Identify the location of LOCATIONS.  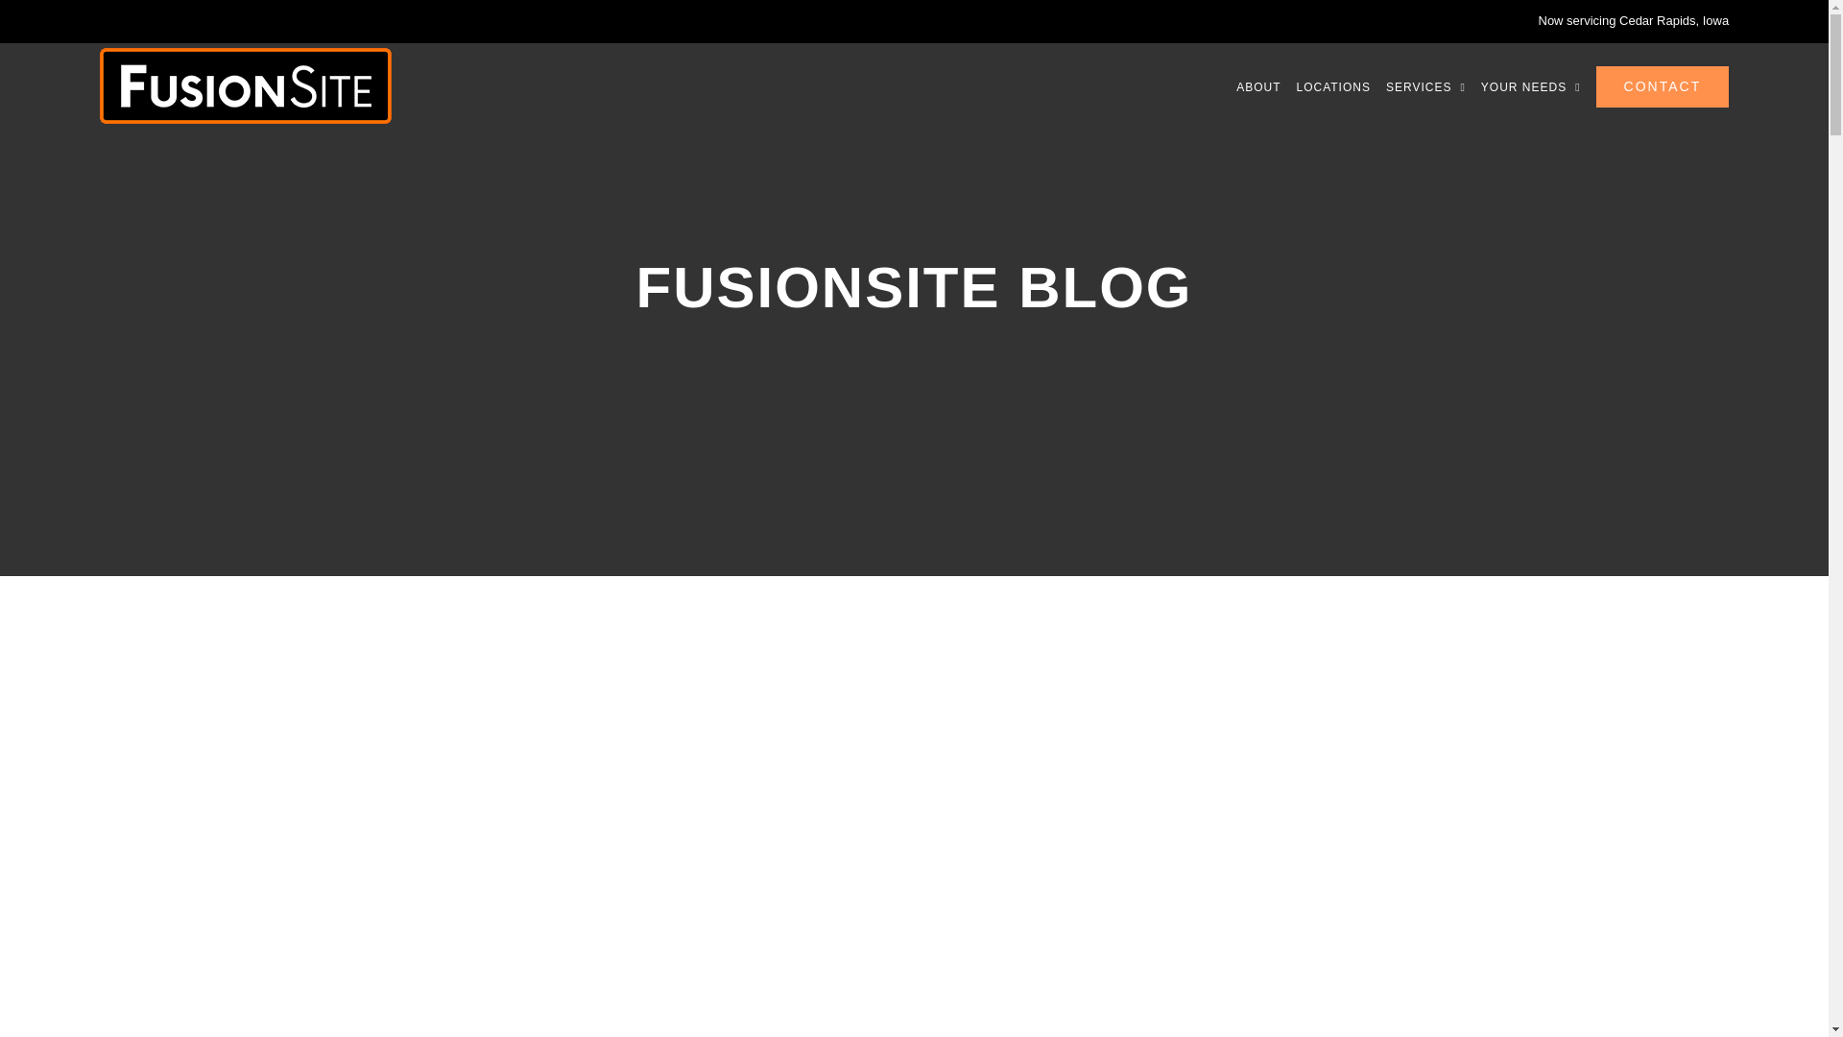
(1332, 86).